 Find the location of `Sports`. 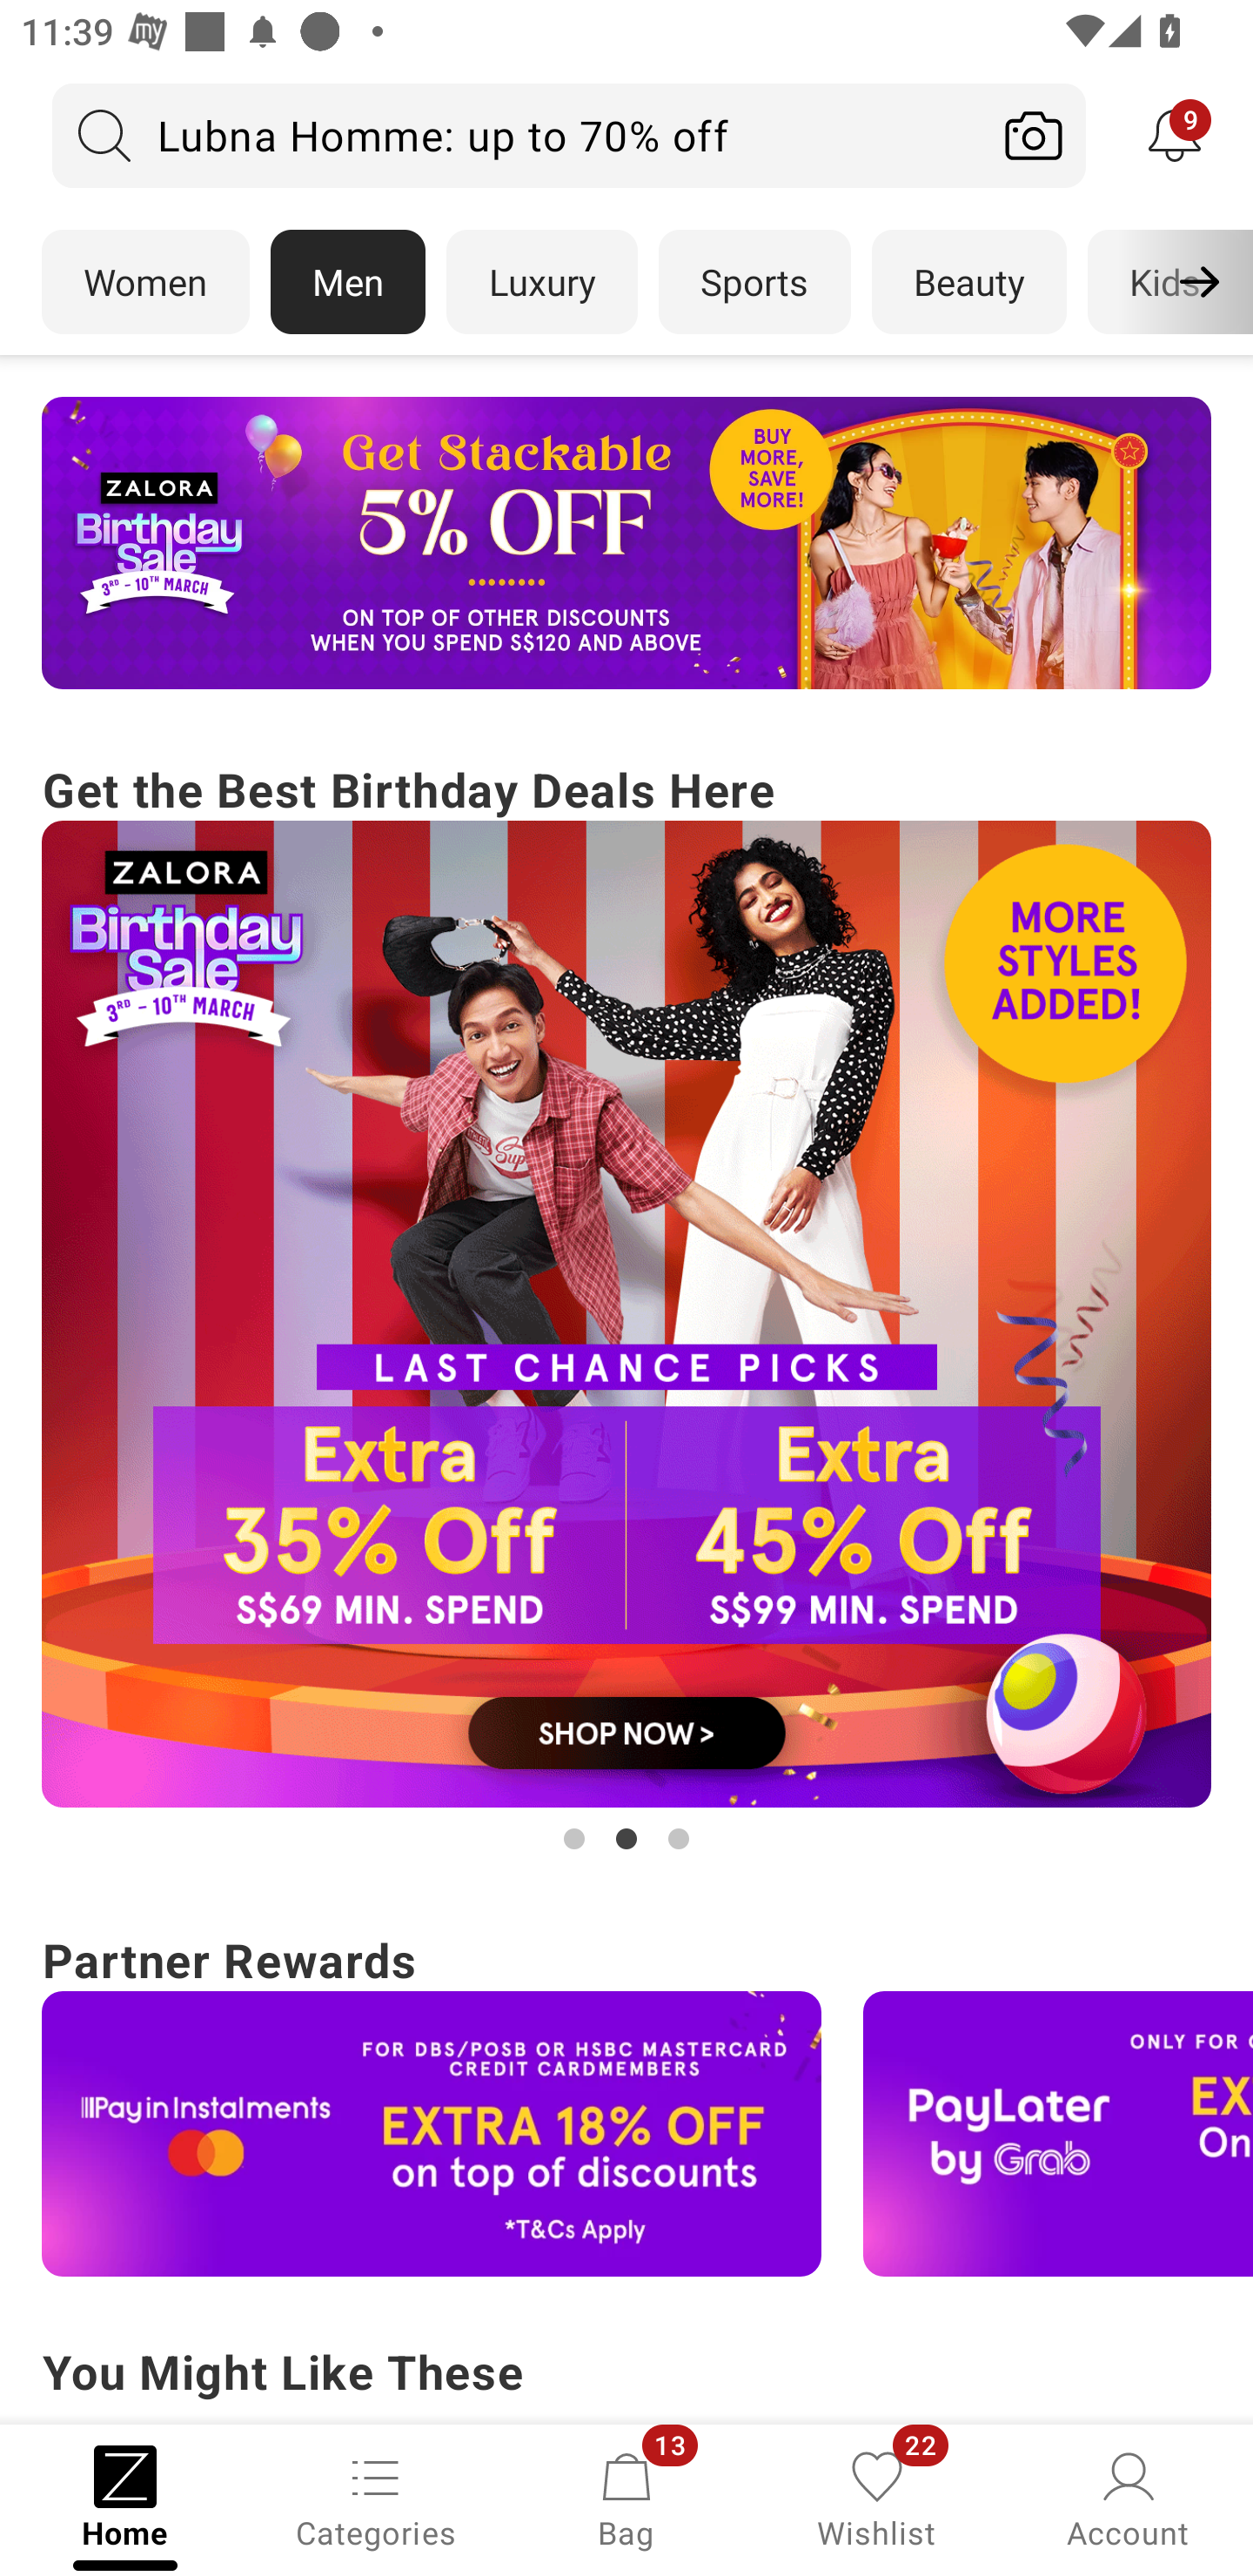

Sports is located at coordinates (754, 282).